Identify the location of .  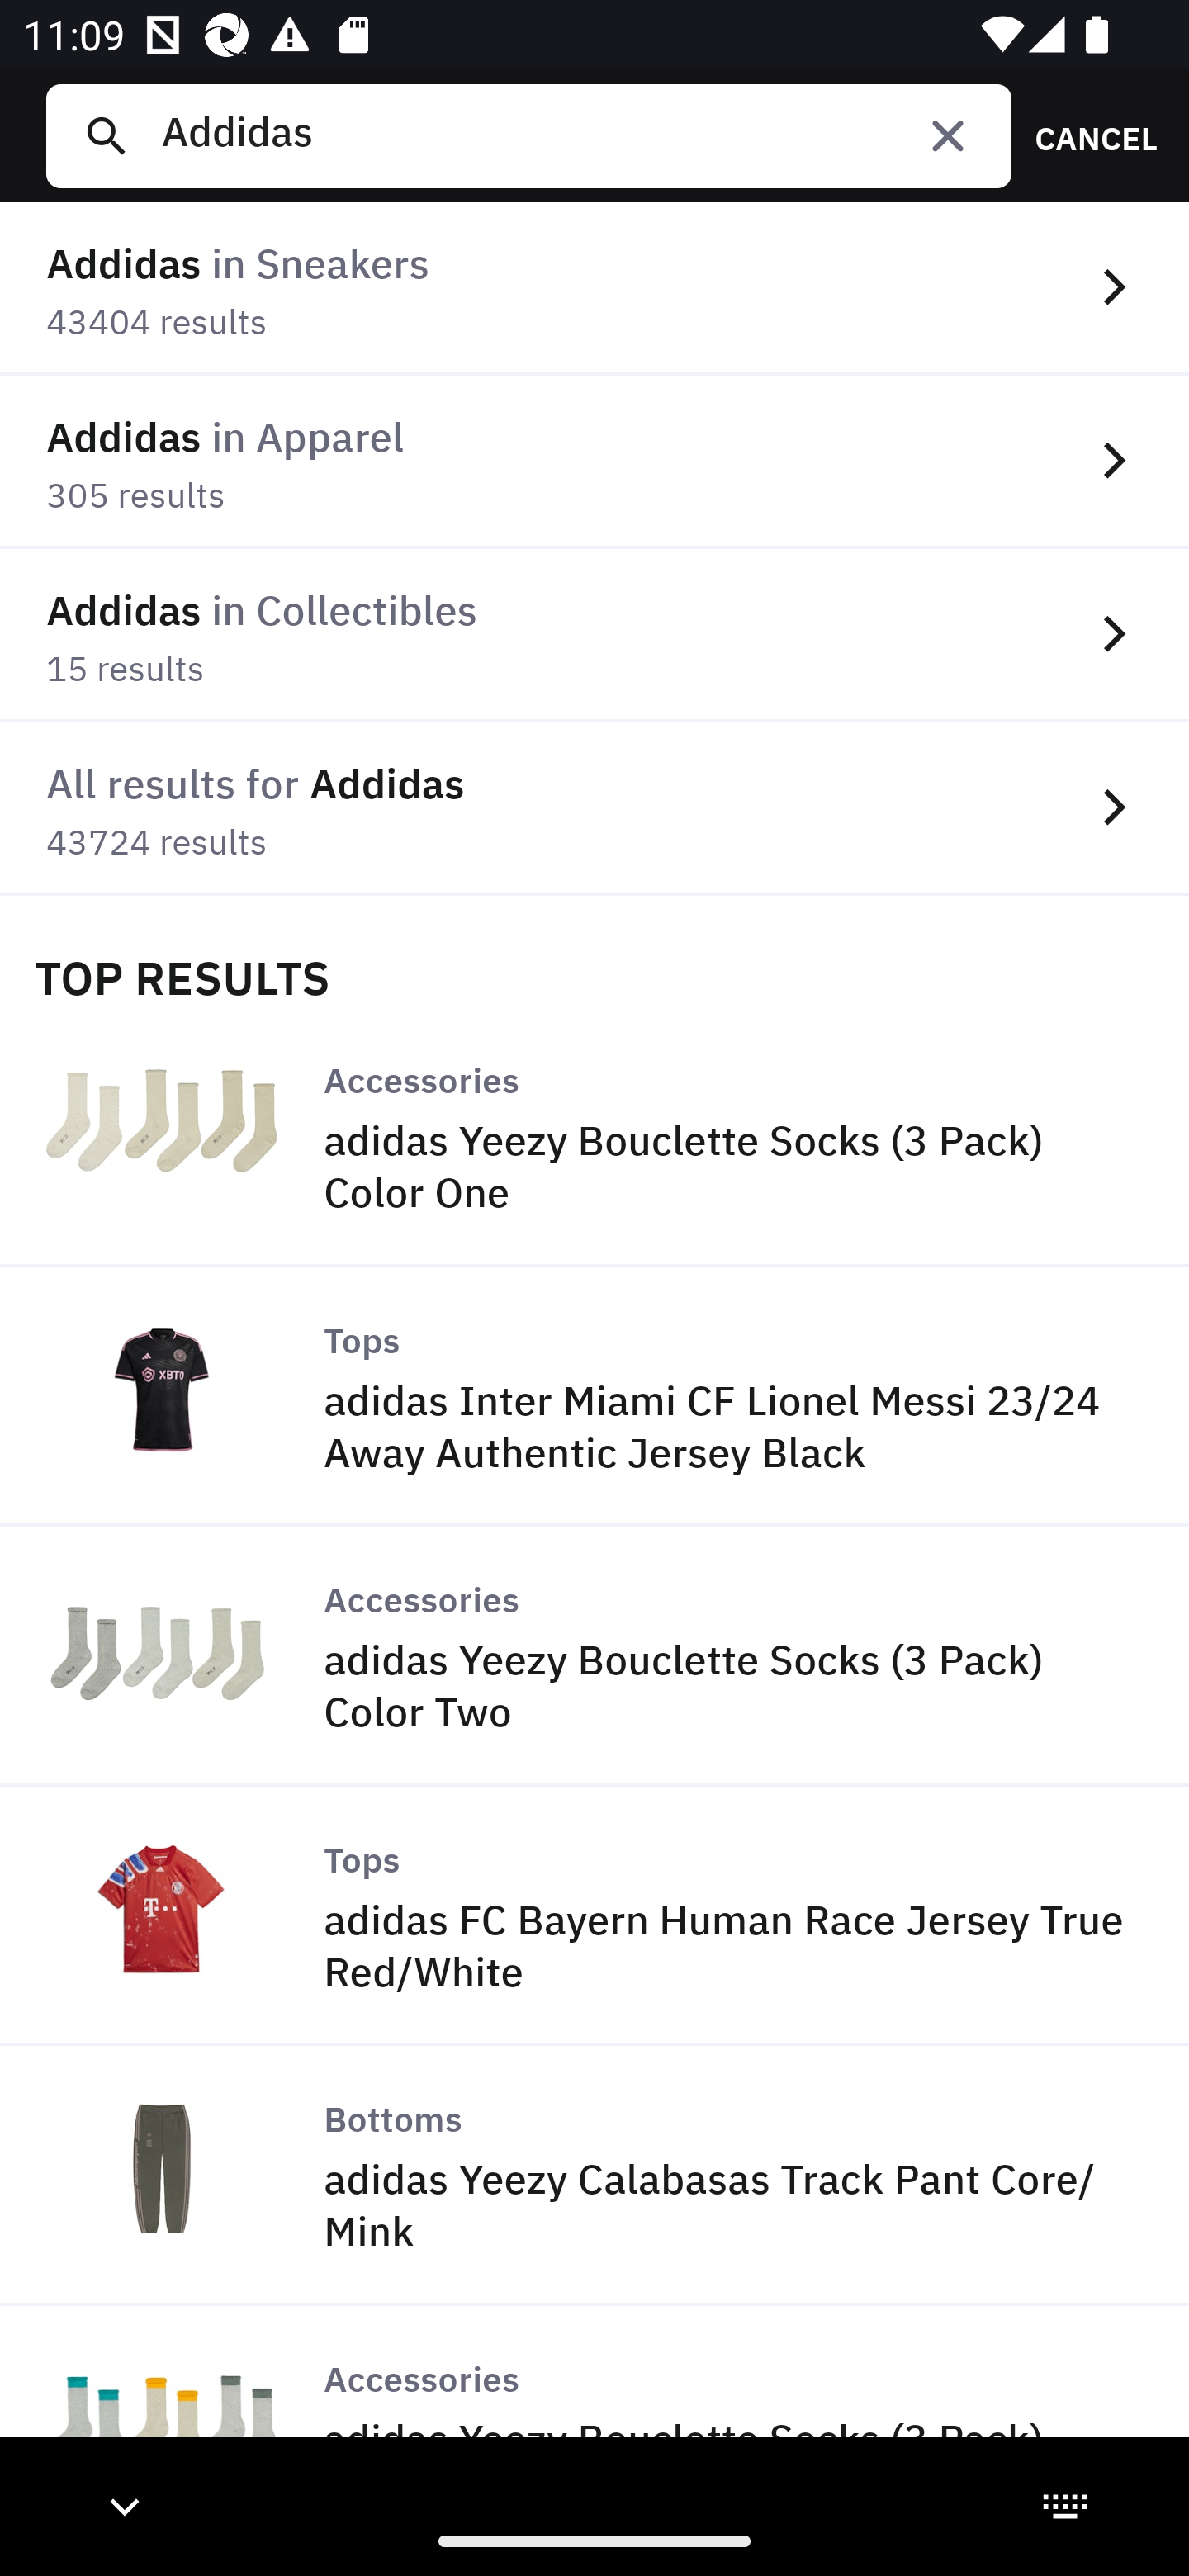
(948, 135).